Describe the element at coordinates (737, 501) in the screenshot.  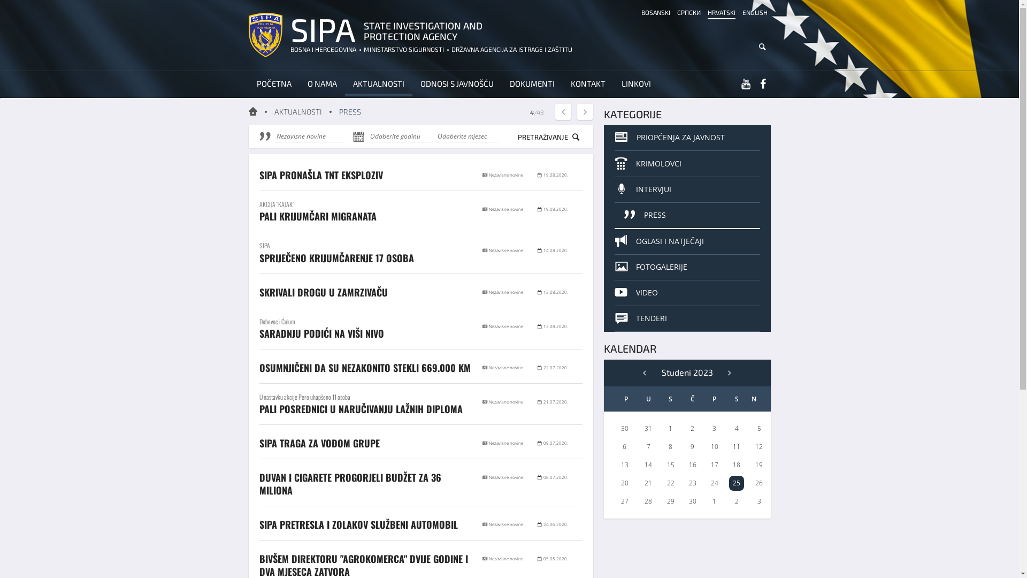
I see `2` at that location.